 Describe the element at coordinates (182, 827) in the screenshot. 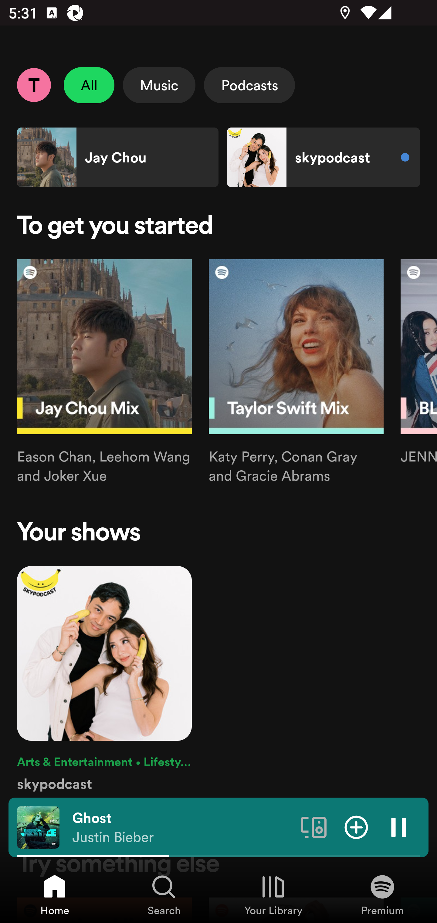

I see `Ghost Justin Bieber` at that location.